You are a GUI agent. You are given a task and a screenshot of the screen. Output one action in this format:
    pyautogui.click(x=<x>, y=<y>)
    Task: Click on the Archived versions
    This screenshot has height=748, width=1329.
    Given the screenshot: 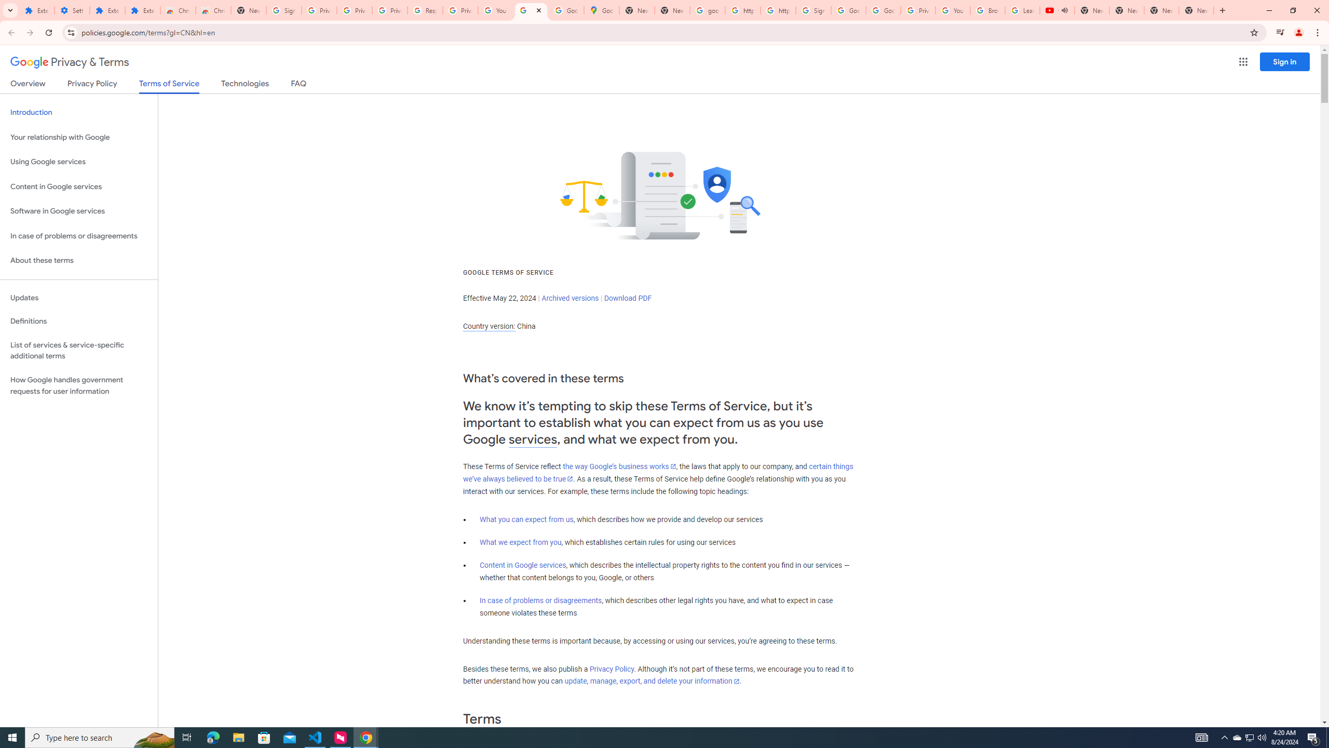 What is the action you would take?
    pyautogui.click(x=570, y=298)
    